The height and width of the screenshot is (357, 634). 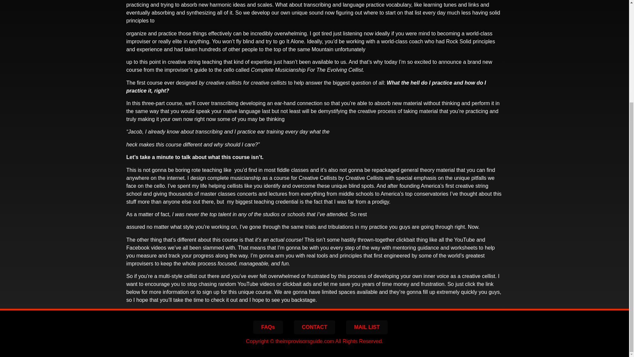 What do you see at coordinates (367, 327) in the screenshot?
I see `MAIL LIST` at bounding box center [367, 327].